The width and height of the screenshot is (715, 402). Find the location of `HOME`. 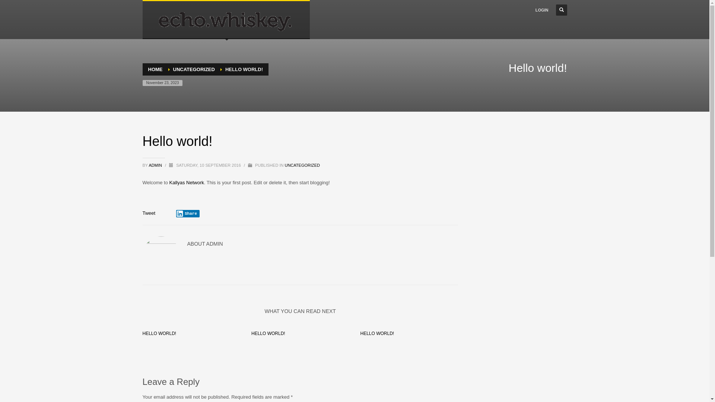

HOME is located at coordinates (156, 69).